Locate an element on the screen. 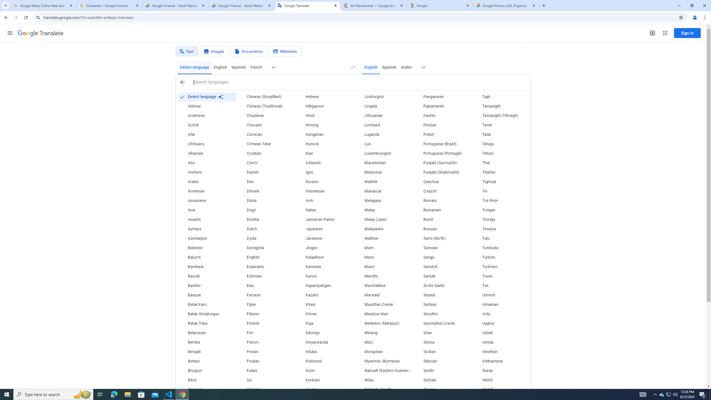  Swap languages (Ctrl+Shift+S) is located at coordinates (353, 67).